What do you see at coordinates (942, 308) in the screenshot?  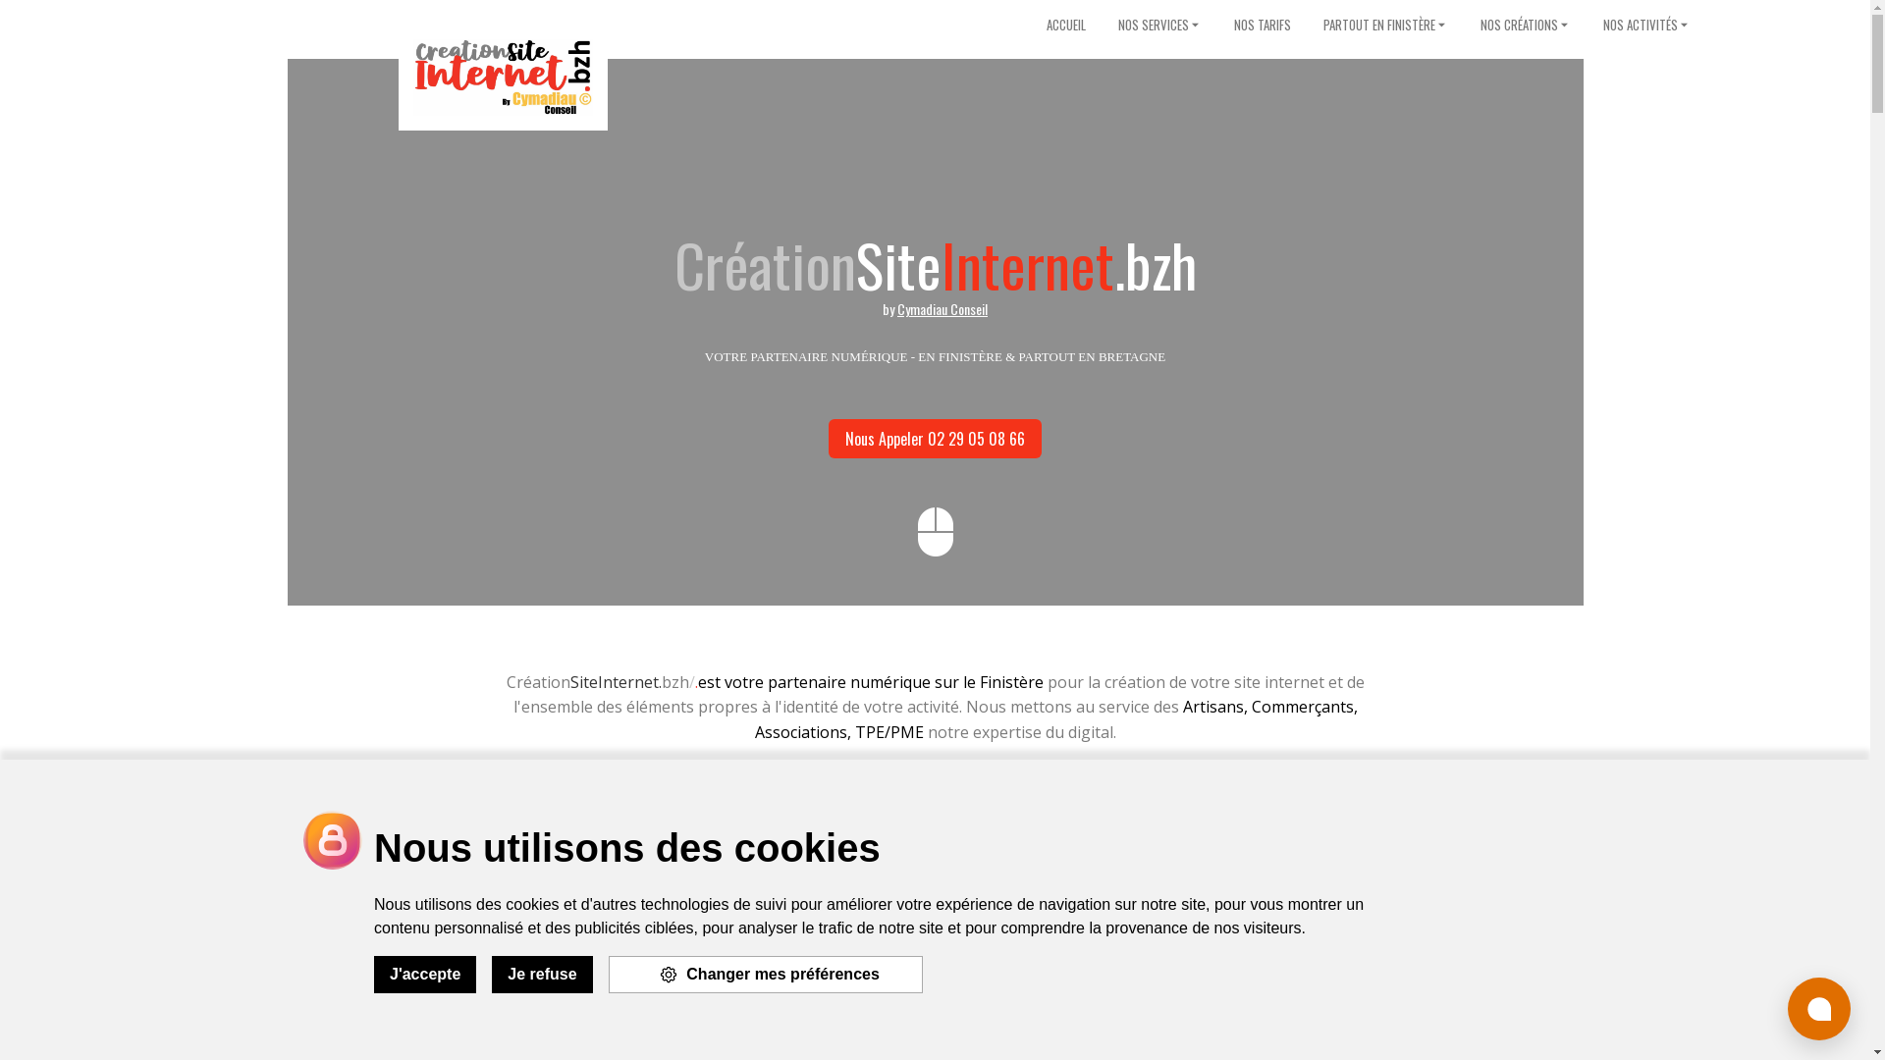 I see `Cymadiau Conseil` at bounding box center [942, 308].